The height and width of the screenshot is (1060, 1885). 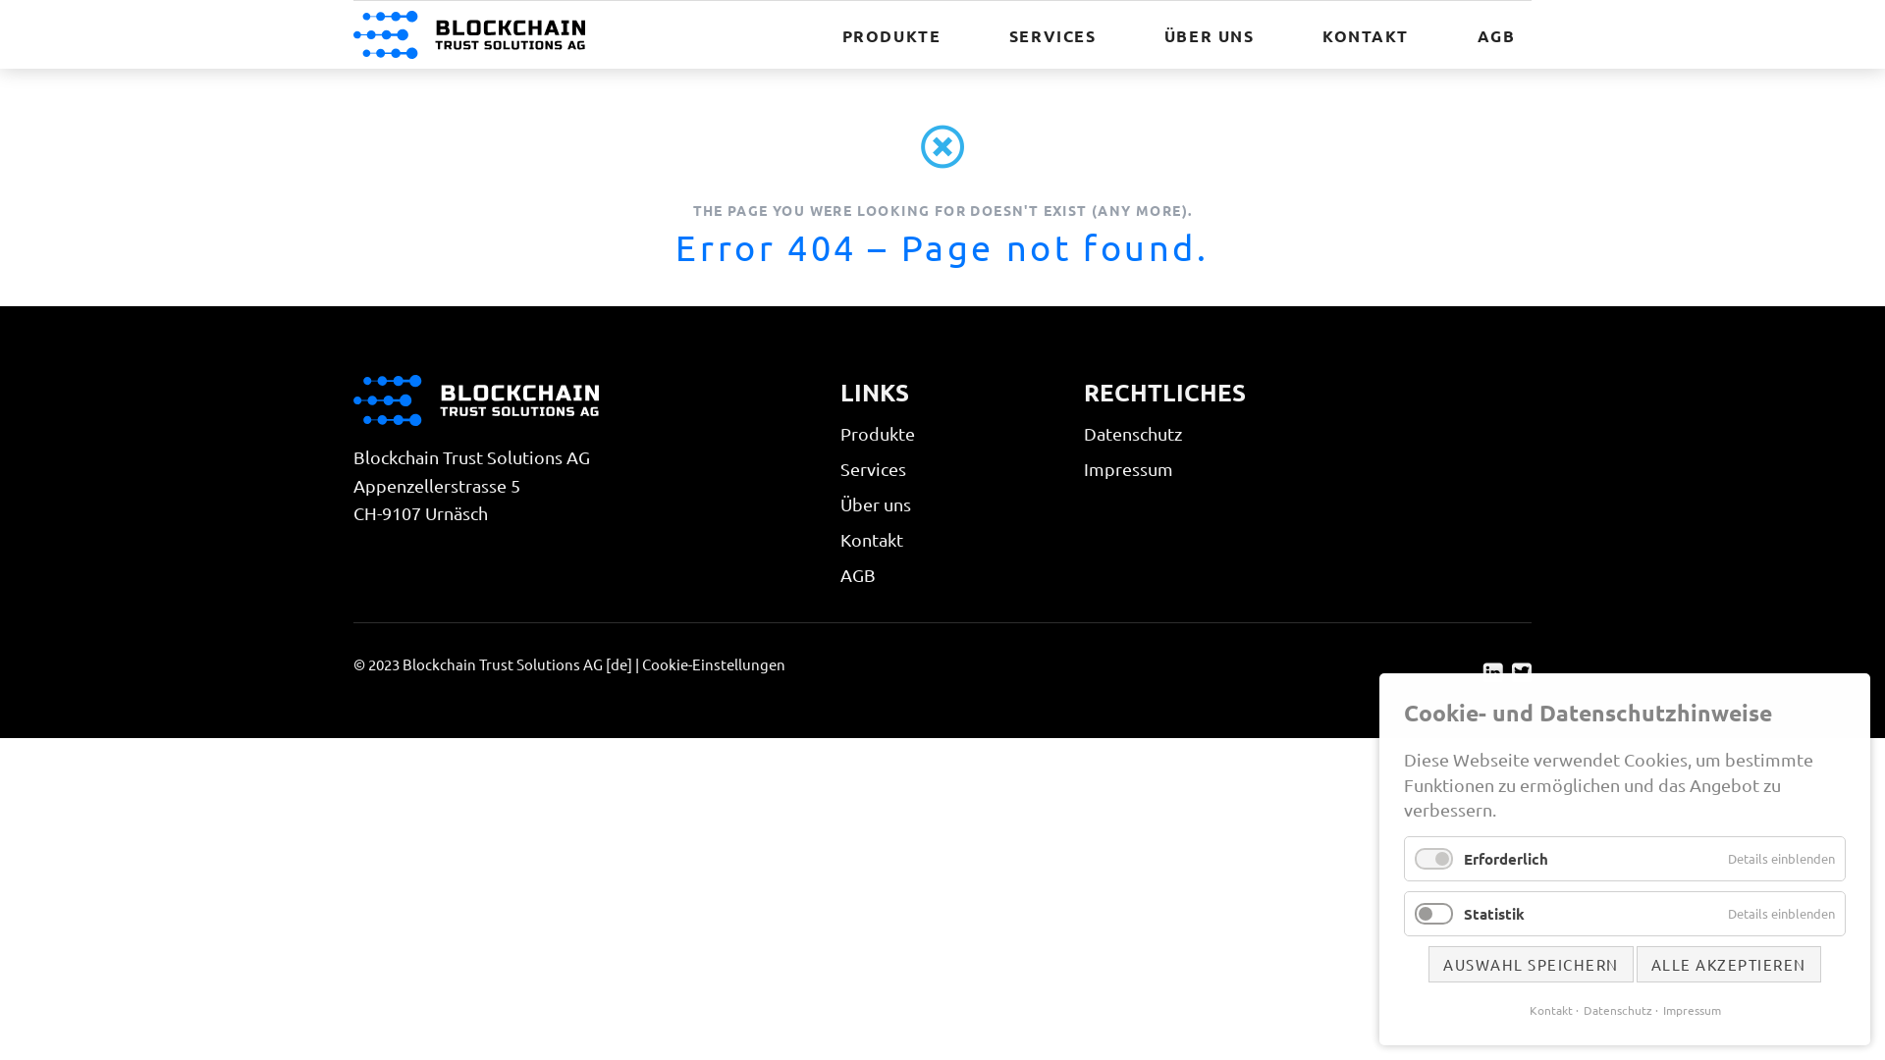 What do you see at coordinates (1781, 859) in the screenshot?
I see `Details einblenden` at bounding box center [1781, 859].